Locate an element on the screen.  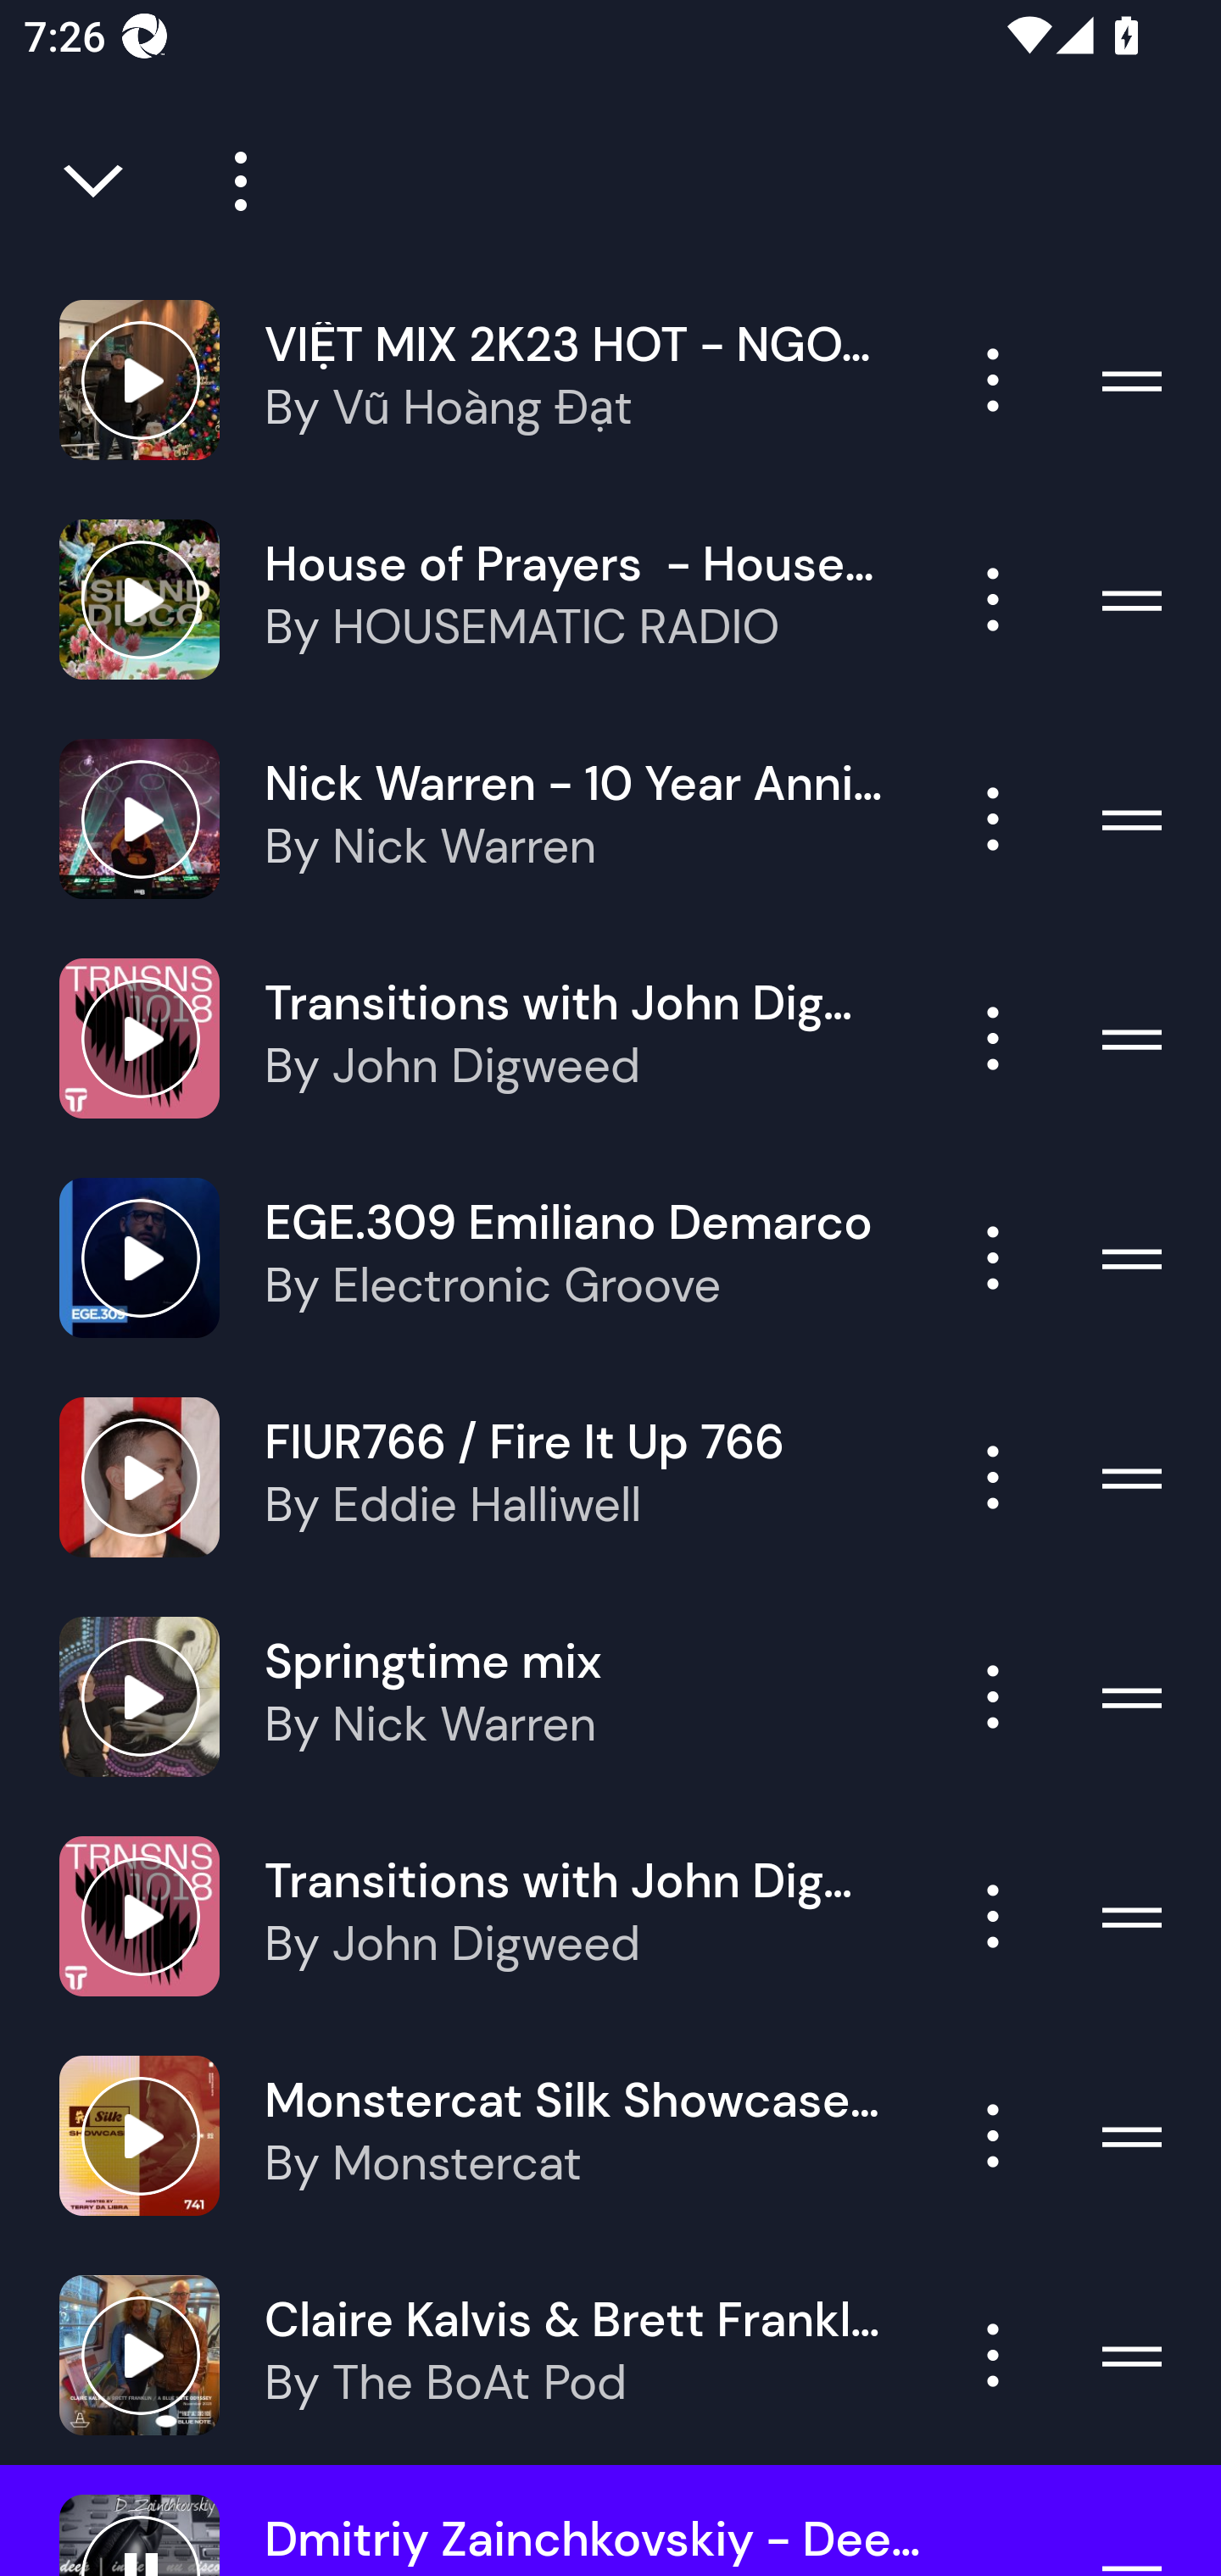
Show options button is located at coordinates (993, 1917).